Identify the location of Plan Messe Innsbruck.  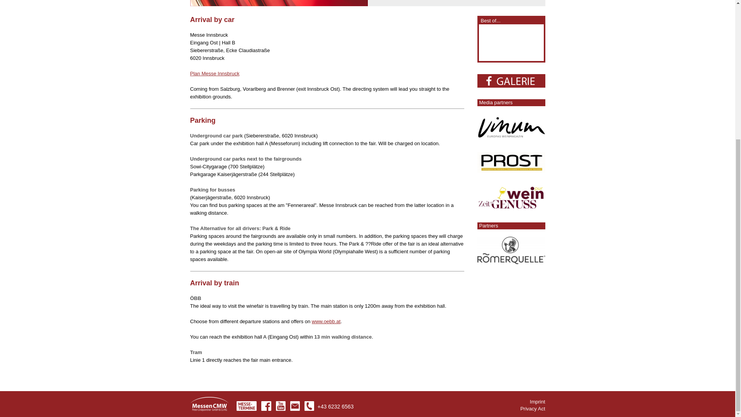
(215, 73).